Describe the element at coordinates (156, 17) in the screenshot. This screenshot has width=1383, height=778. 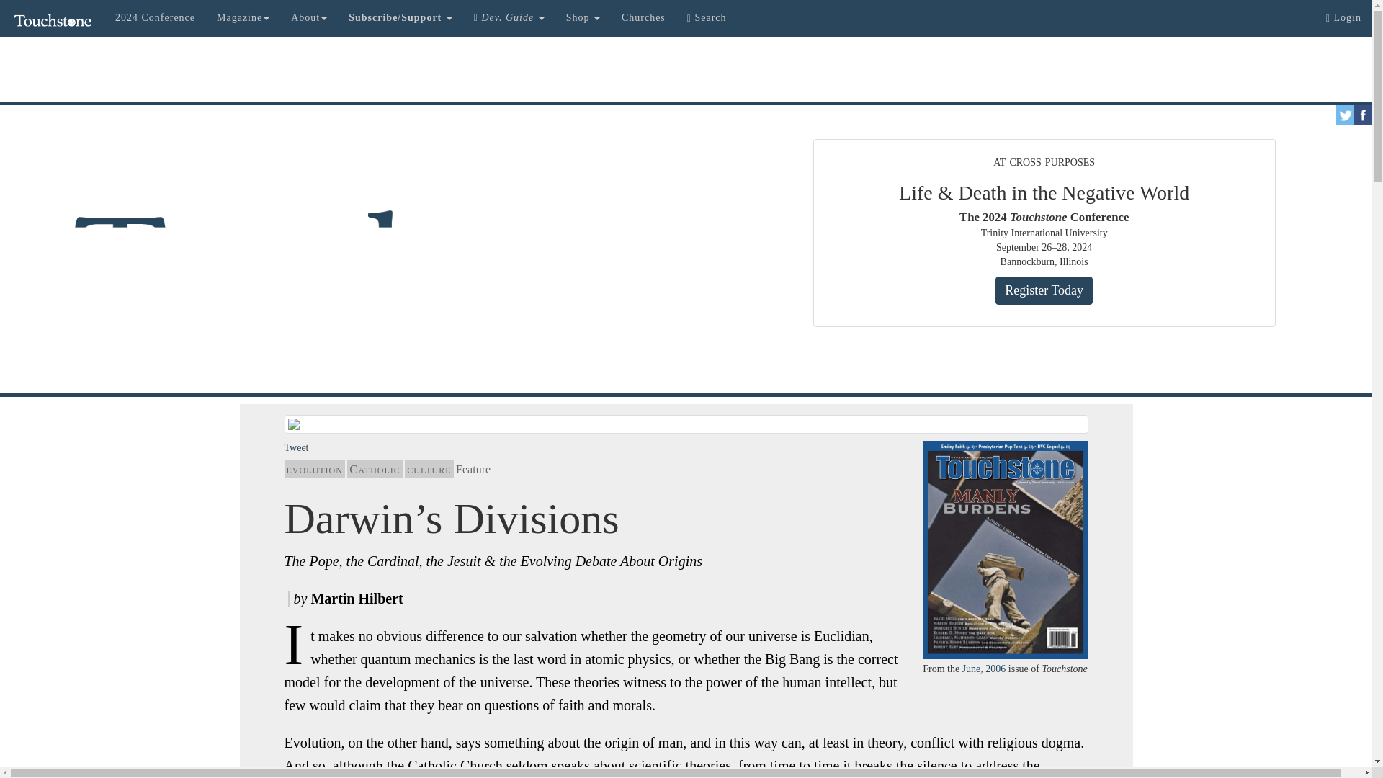
I see `2024 Conference` at that location.